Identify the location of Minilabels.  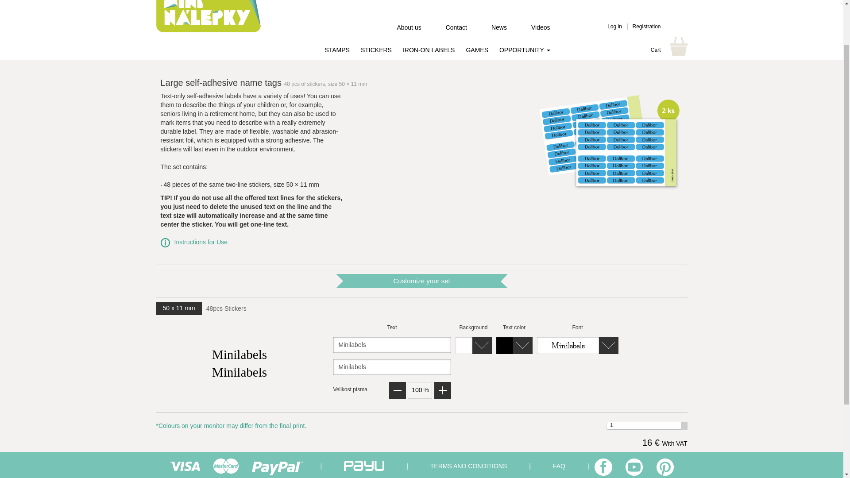
(391, 367).